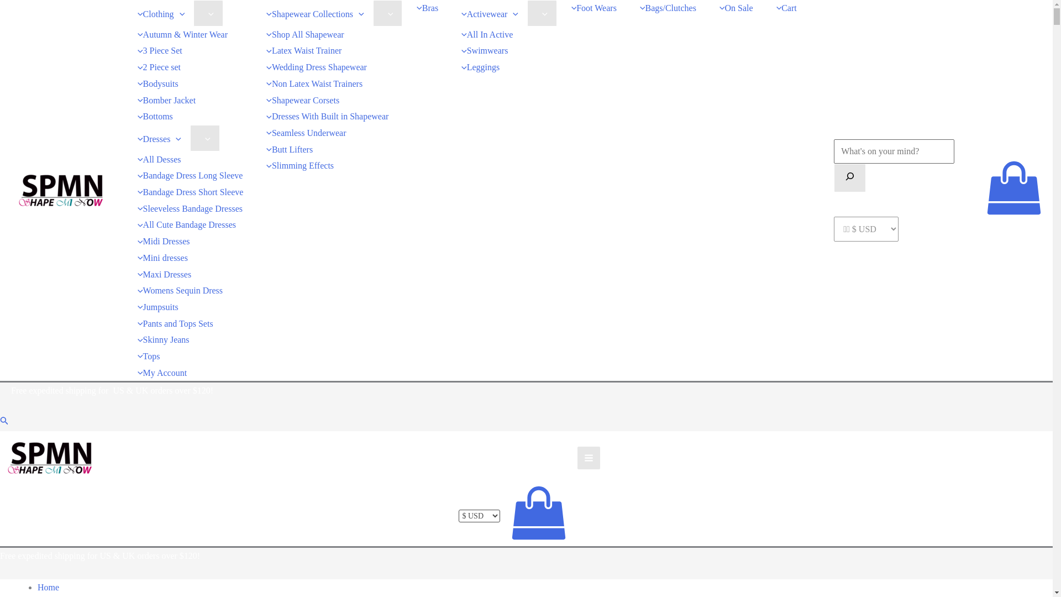 The image size is (1061, 597). I want to click on Non Latex Waist Trainers, so click(312, 84).